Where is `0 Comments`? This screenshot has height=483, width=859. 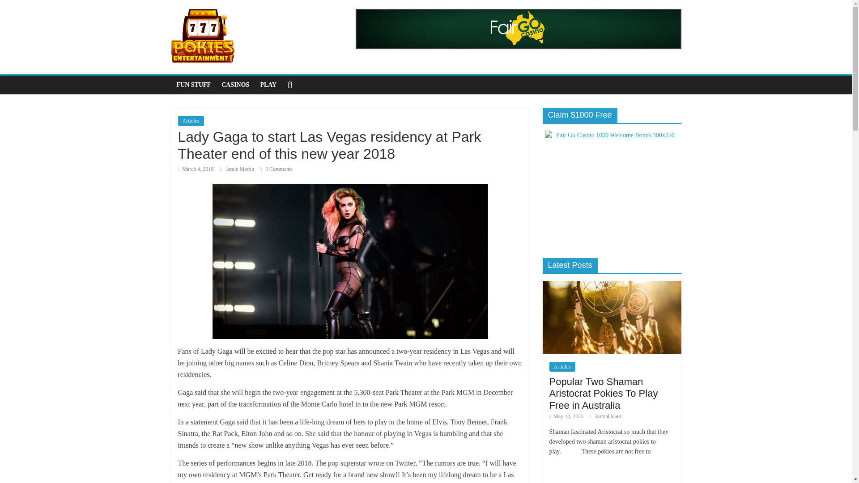
0 Comments is located at coordinates (276, 169).